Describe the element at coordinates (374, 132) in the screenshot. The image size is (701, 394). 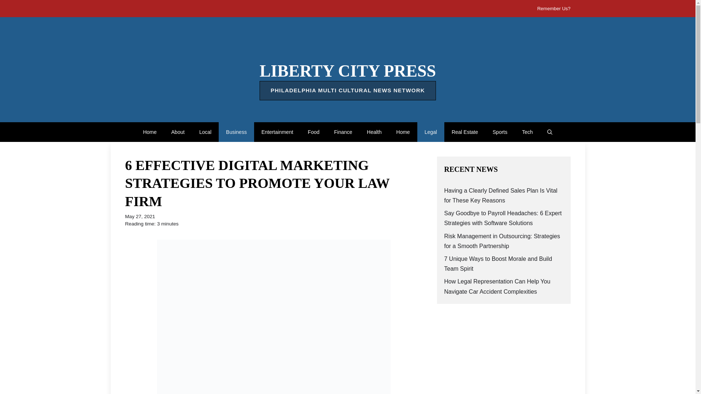
I see `Health` at that location.